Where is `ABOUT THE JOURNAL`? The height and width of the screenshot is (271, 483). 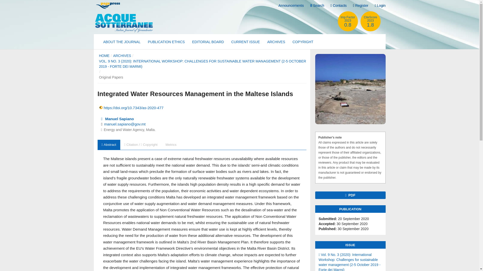 ABOUT THE JOURNAL is located at coordinates (122, 42).